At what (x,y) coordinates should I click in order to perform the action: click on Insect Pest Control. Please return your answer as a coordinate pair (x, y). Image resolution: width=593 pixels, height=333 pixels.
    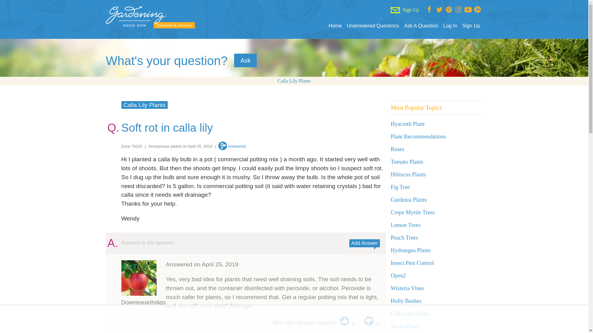
    Looking at the image, I should click on (412, 263).